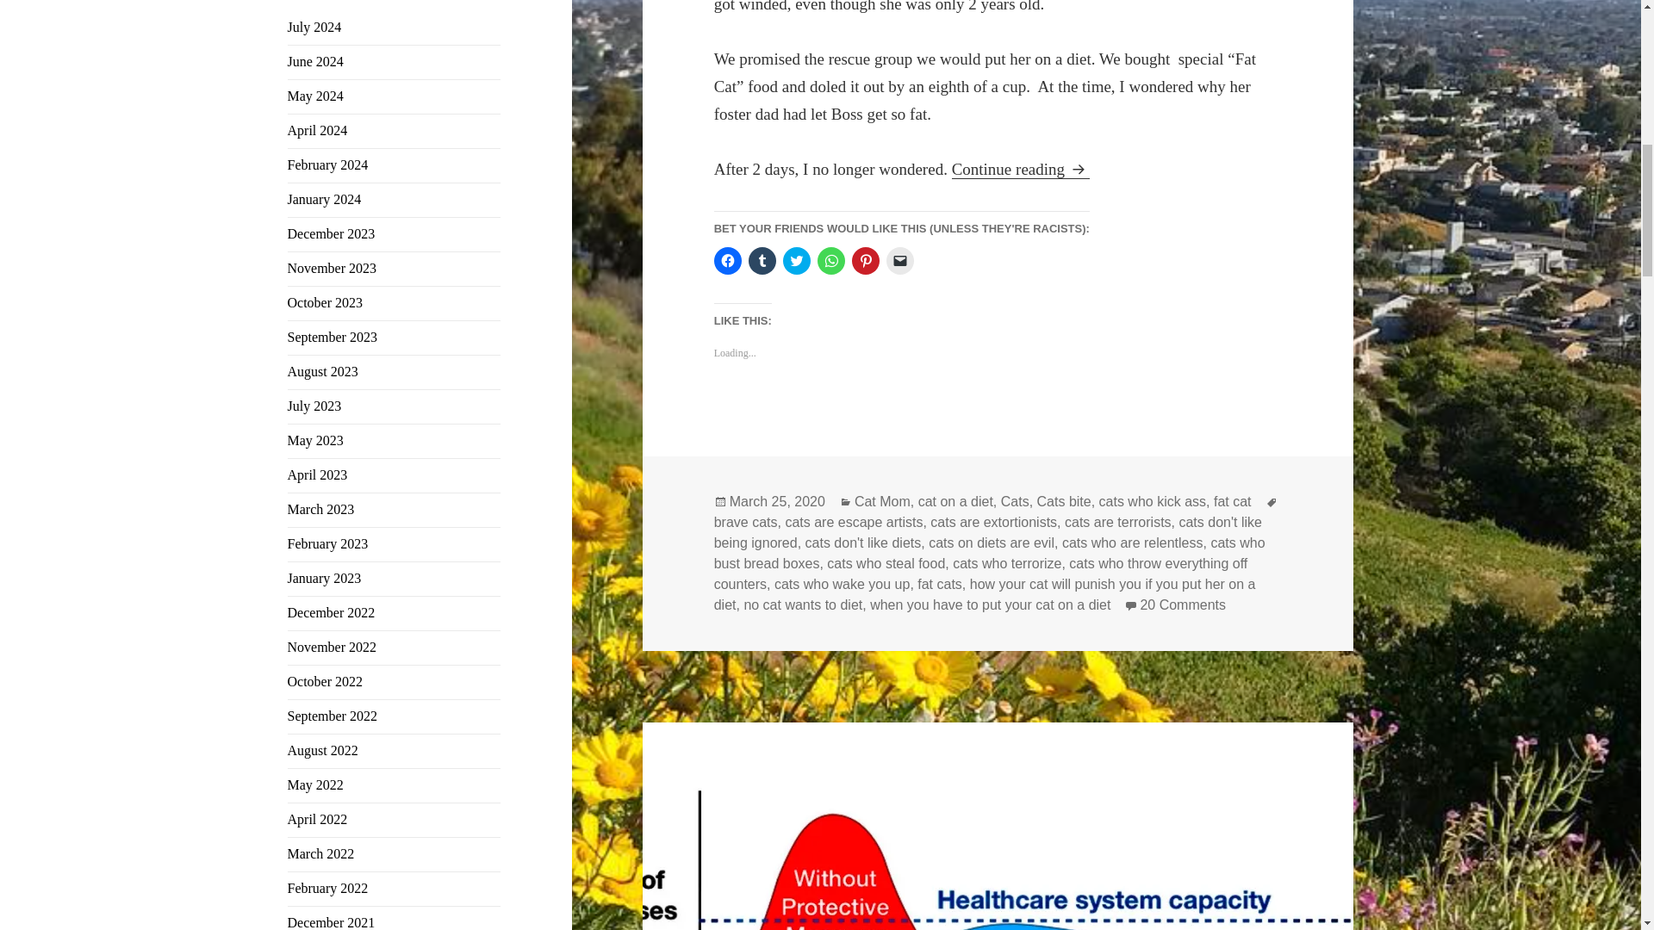 Image resolution: width=1654 pixels, height=930 pixels. Describe the element at coordinates (317, 129) in the screenshot. I see `April 2024` at that location.